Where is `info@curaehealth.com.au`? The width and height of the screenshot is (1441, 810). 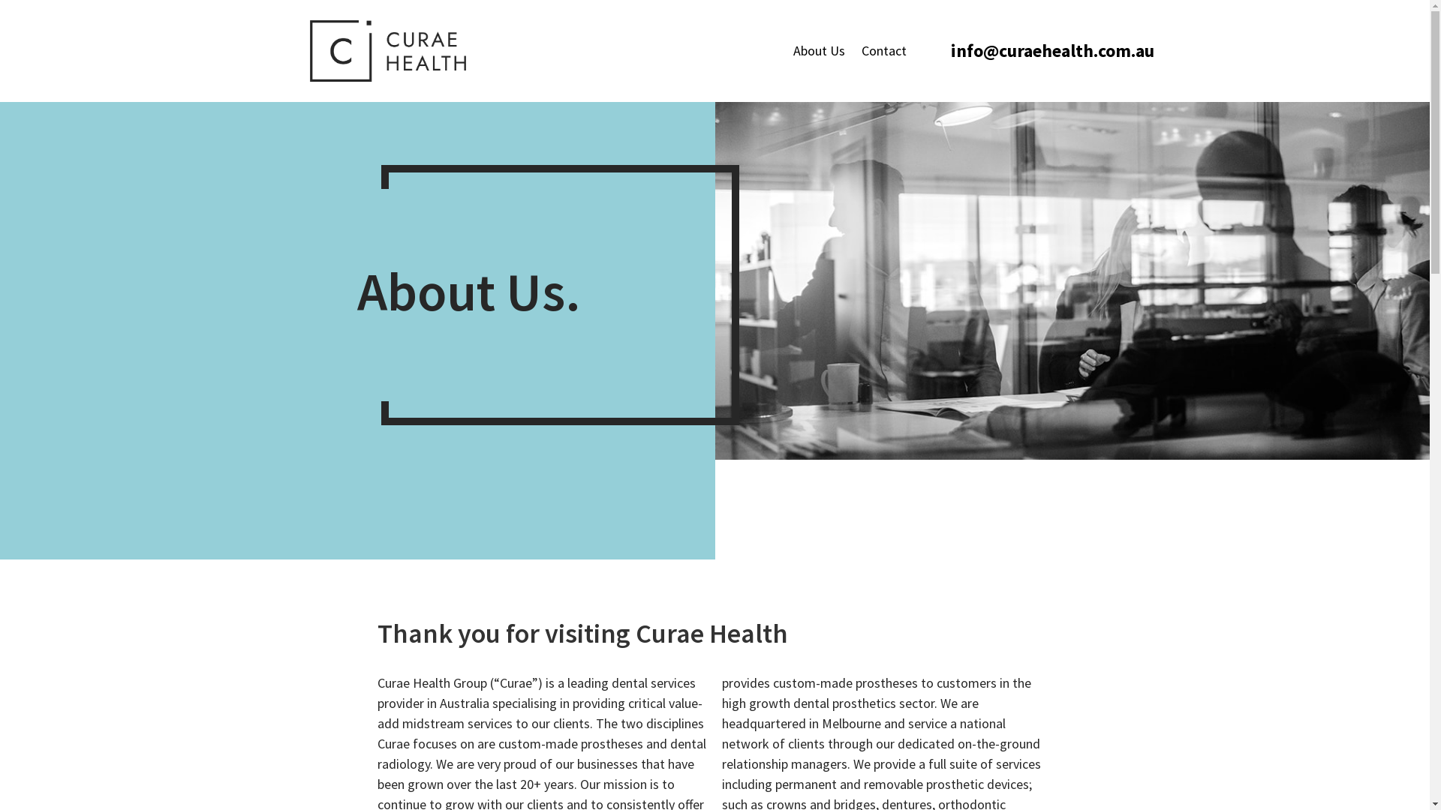
info@curaehealth.com.au is located at coordinates (1052, 51).